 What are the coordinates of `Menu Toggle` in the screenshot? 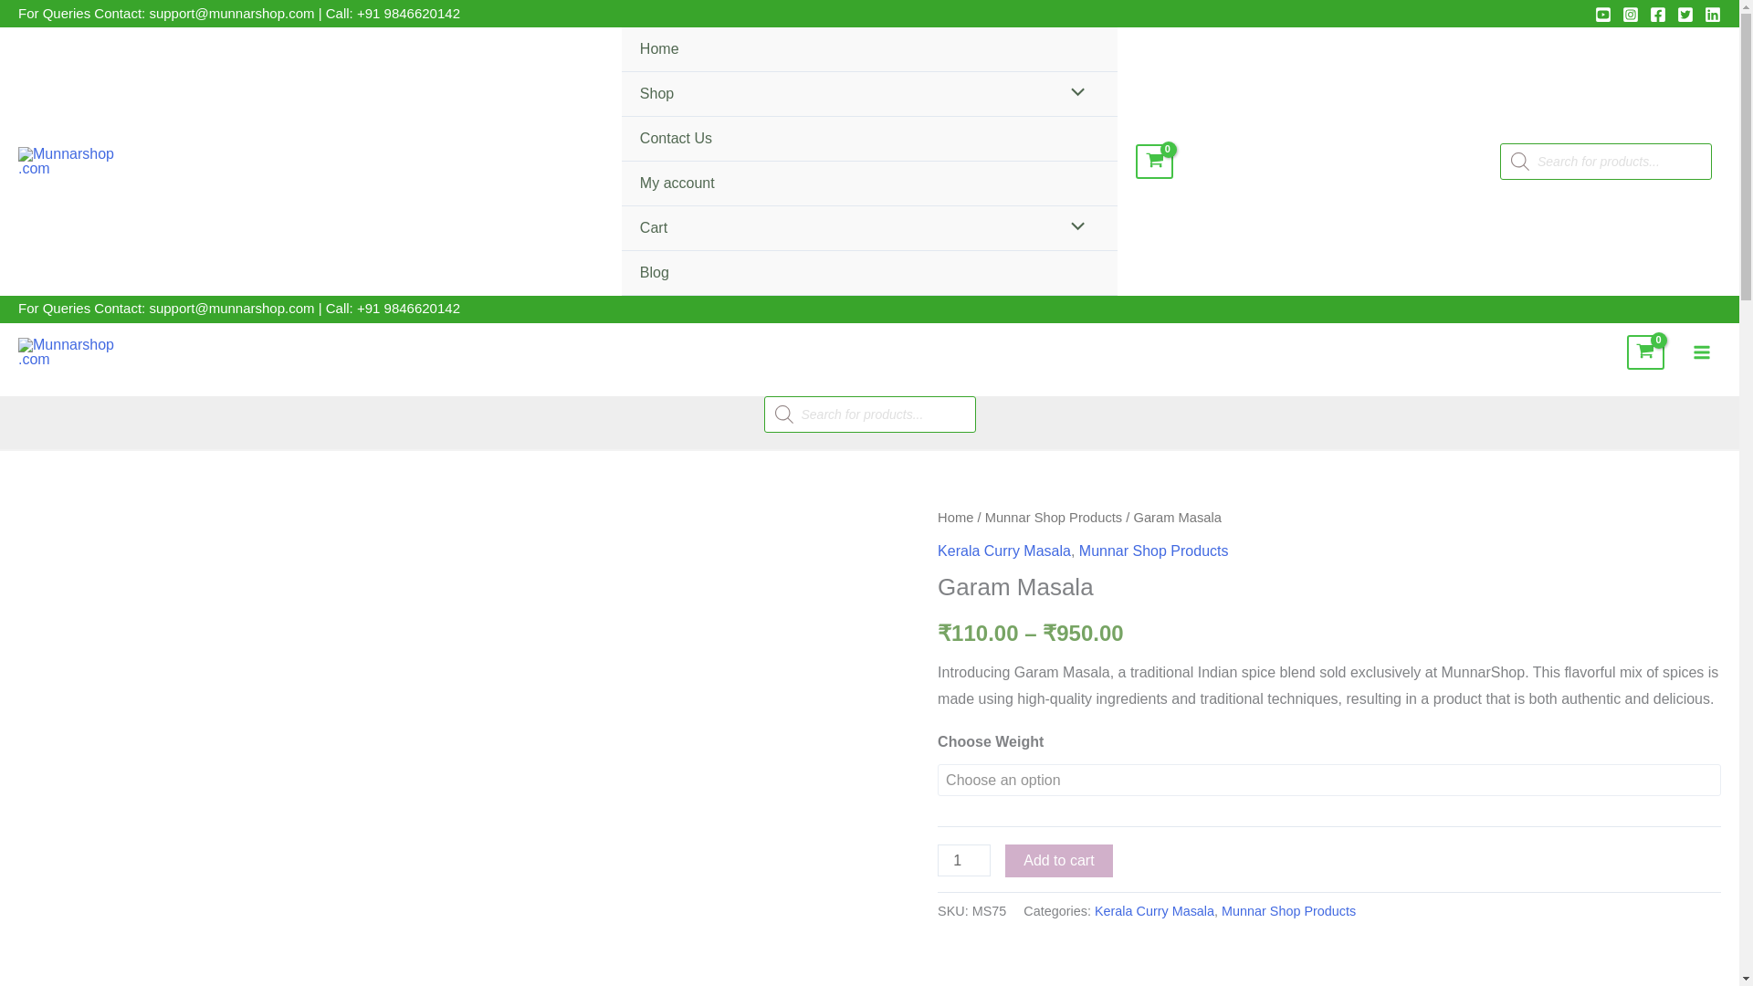 It's located at (1074, 93).